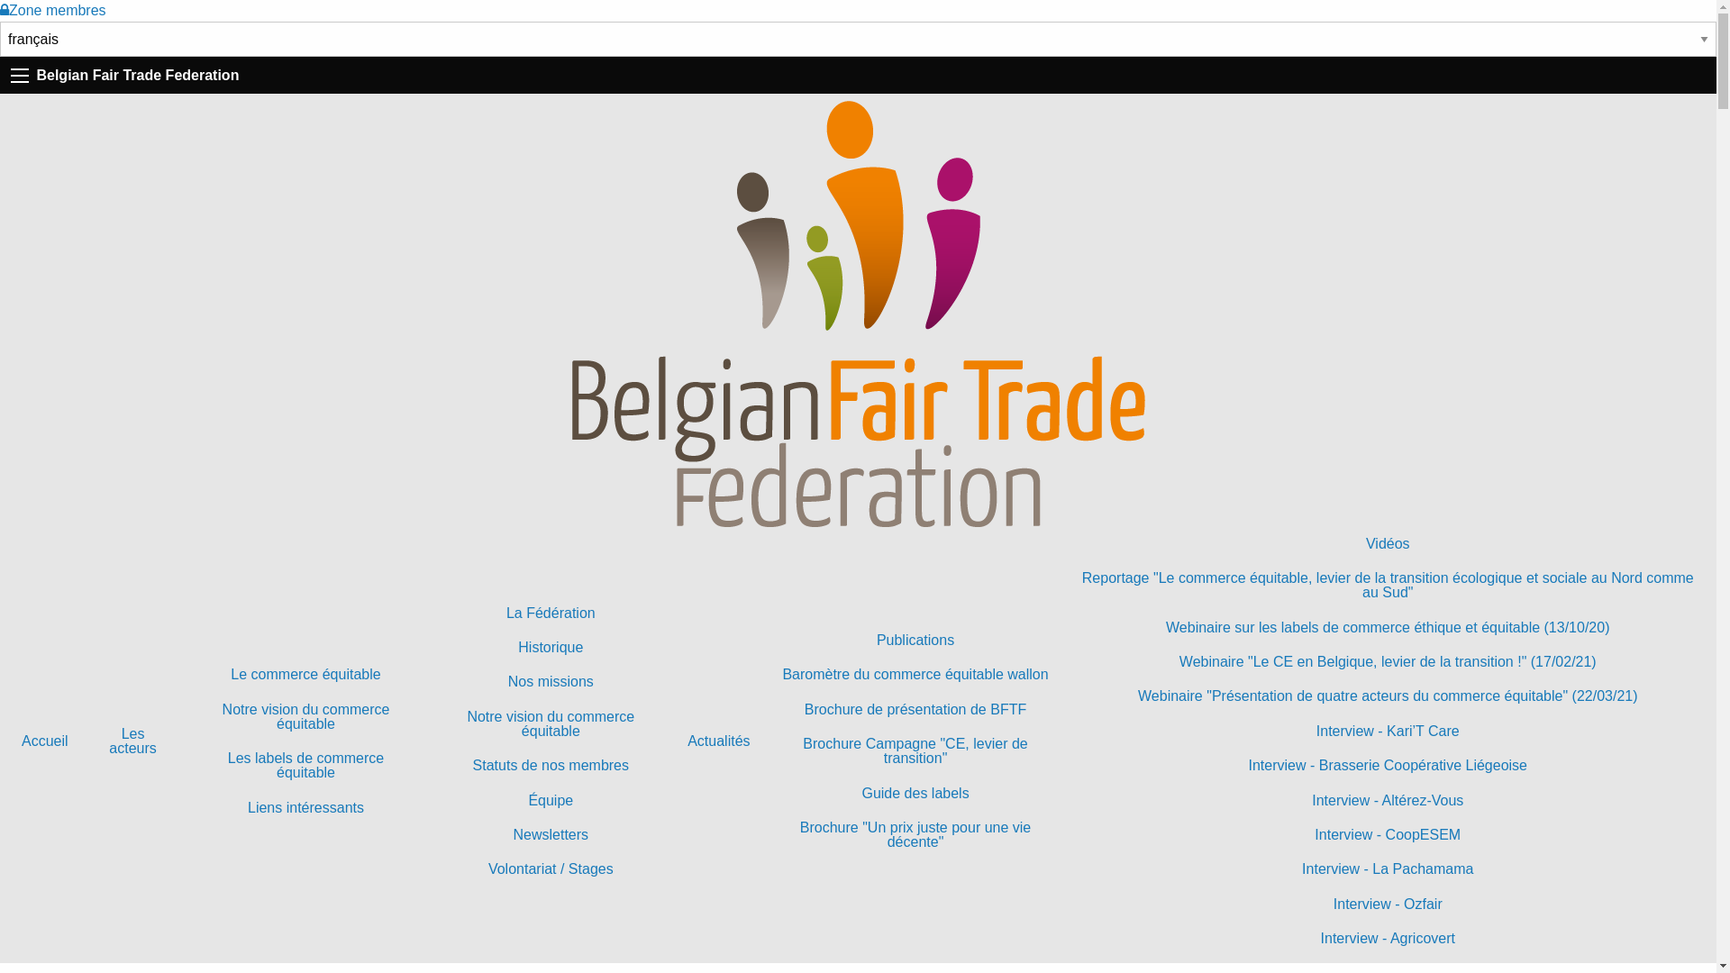  Describe the element at coordinates (551, 835) in the screenshot. I see `Newsletters` at that location.